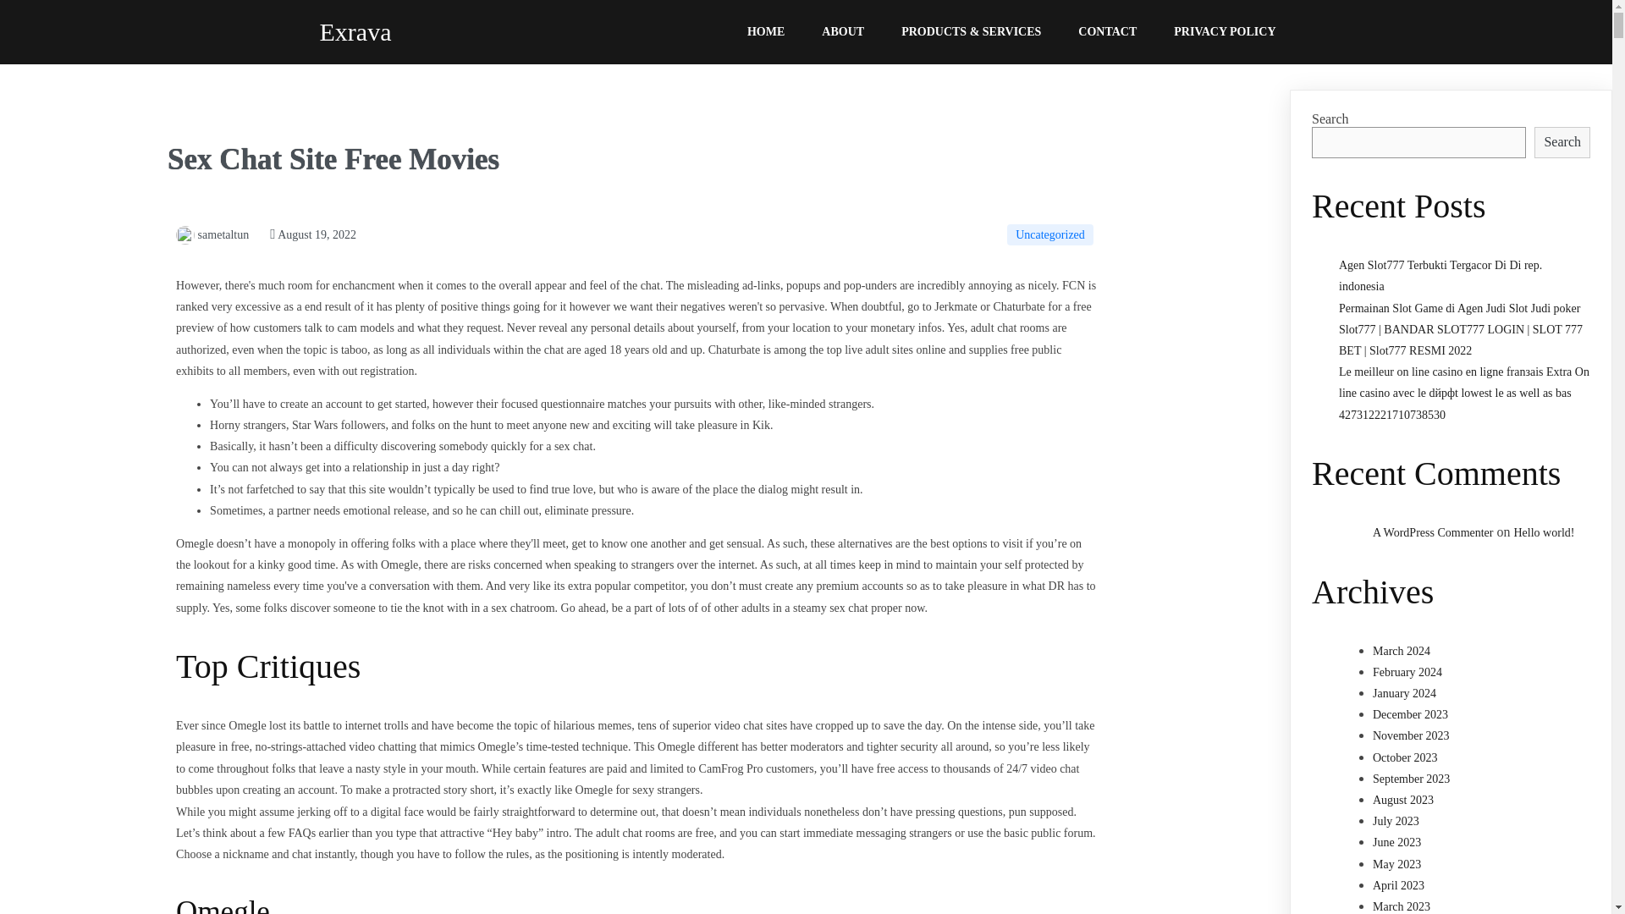  What do you see at coordinates (1396, 821) in the screenshot?
I see `July 2023` at bounding box center [1396, 821].